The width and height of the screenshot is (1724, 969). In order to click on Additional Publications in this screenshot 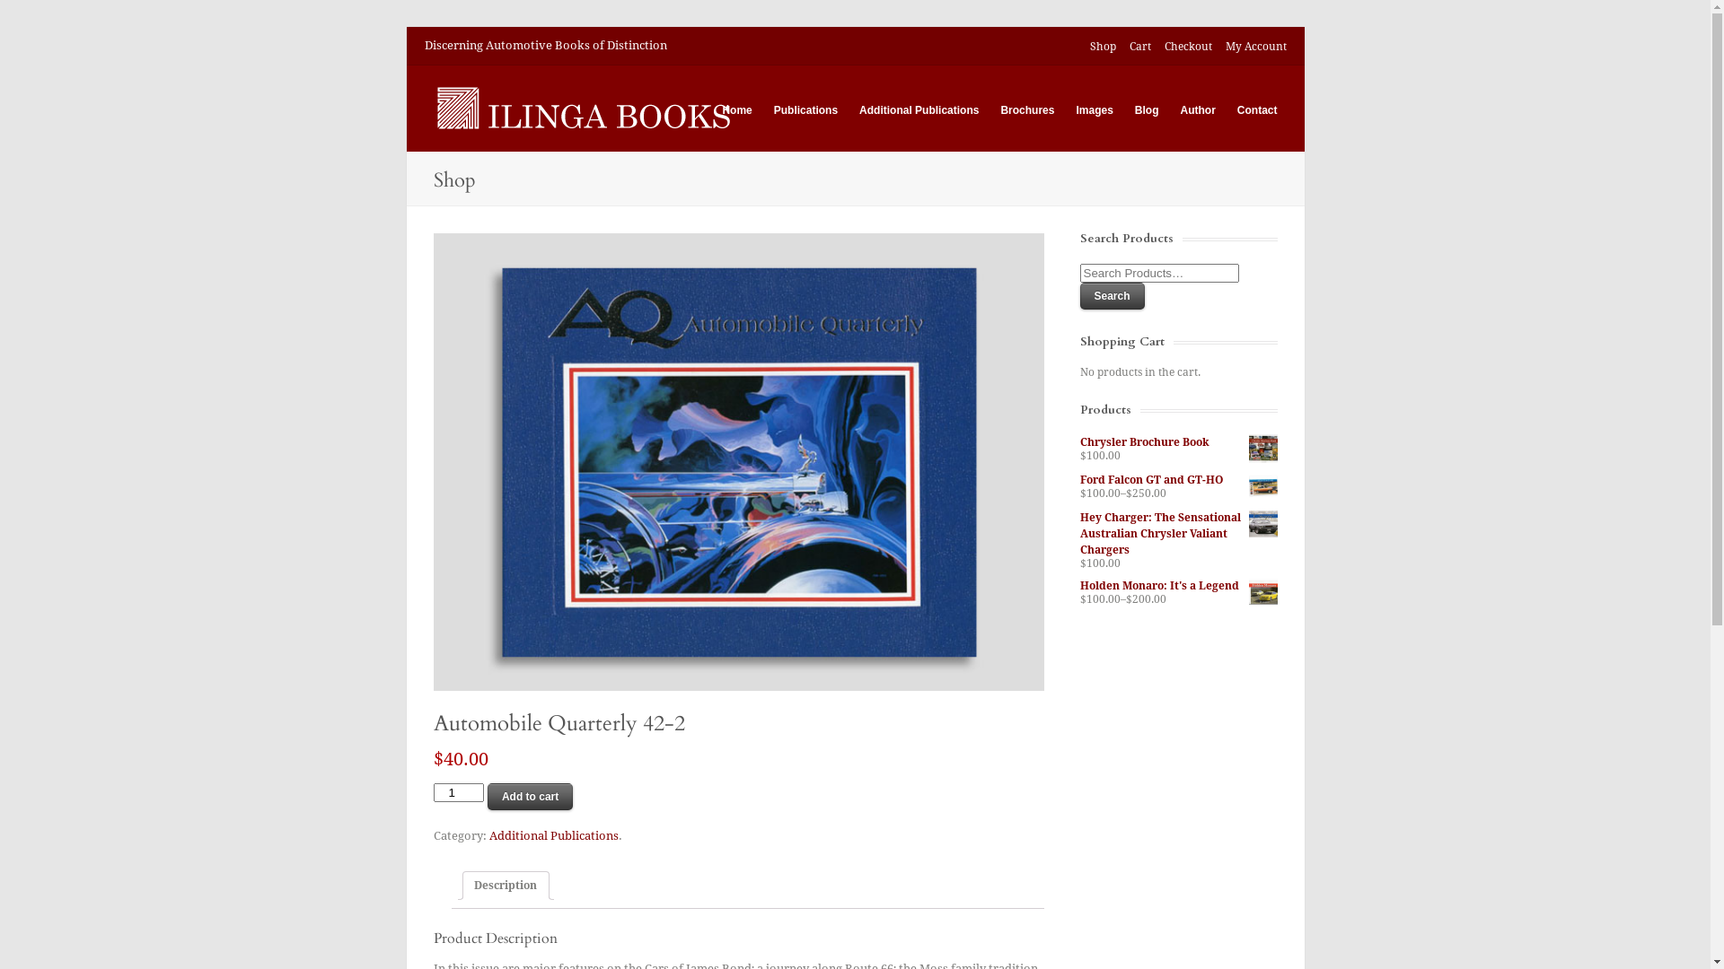, I will do `click(919, 111)`.